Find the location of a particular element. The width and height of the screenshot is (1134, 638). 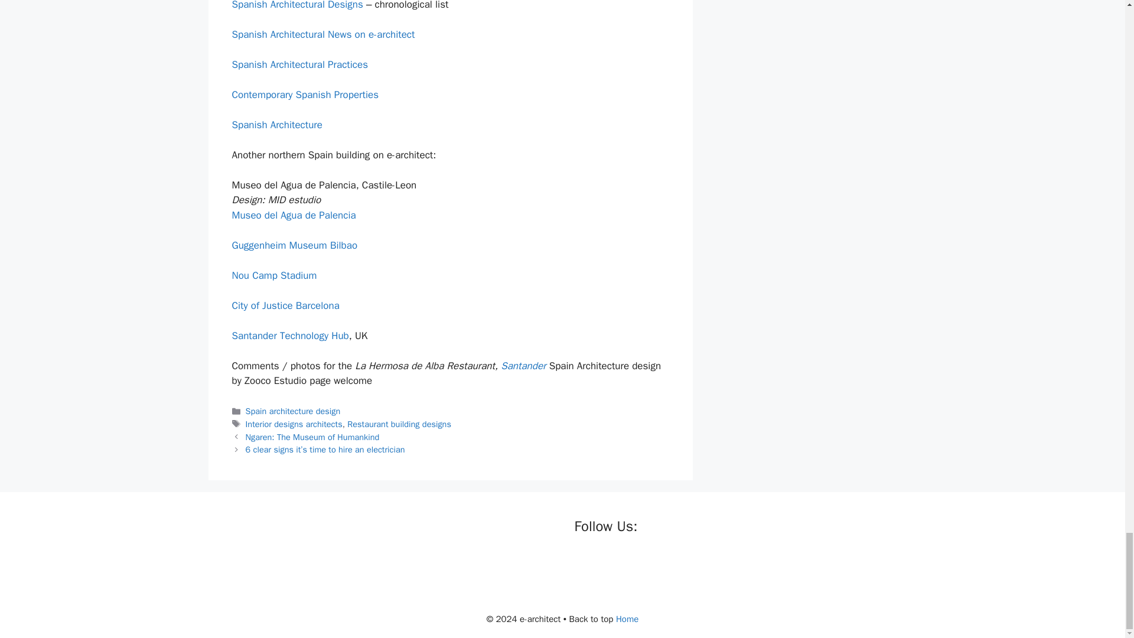

Spanish Architectural Designs is located at coordinates (296, 5).